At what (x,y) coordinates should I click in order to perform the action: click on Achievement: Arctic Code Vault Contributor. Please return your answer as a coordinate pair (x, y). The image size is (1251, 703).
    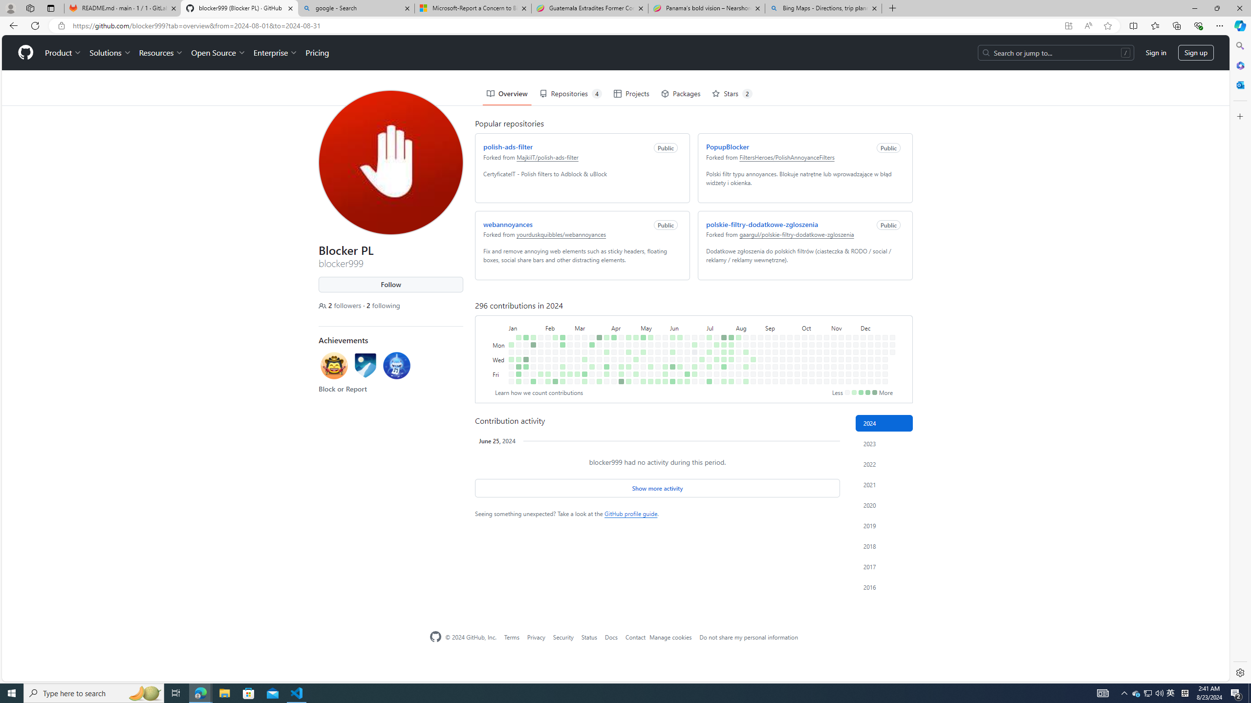
    Looking at the image, I should click on (363, 330).